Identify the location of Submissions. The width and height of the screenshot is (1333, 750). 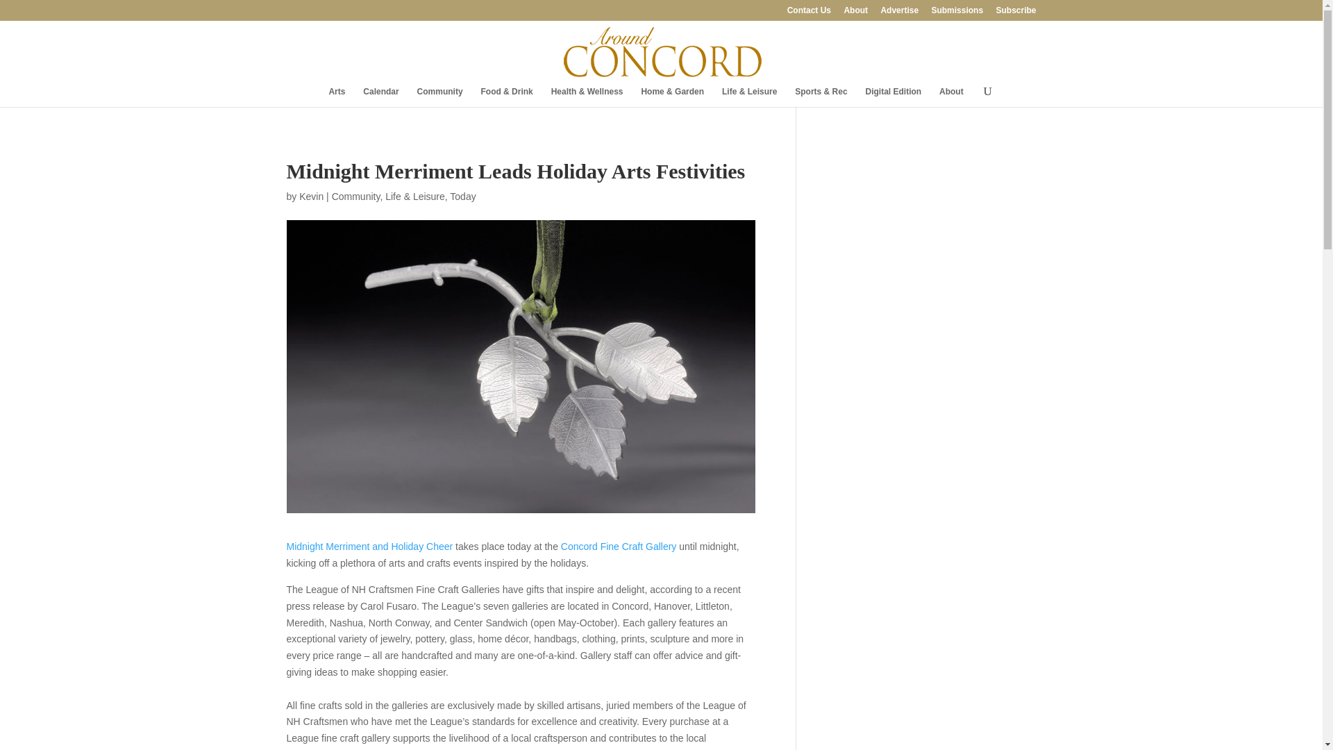
(957, 13).